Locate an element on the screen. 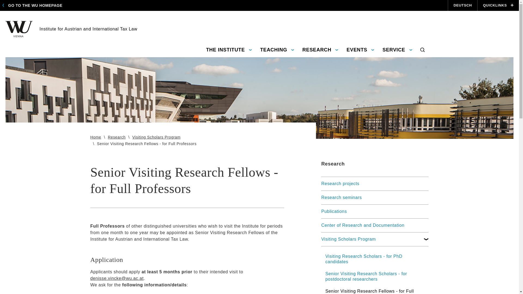 This screenshot has width=523, height=294. Search is located at coordinates (422, 50).